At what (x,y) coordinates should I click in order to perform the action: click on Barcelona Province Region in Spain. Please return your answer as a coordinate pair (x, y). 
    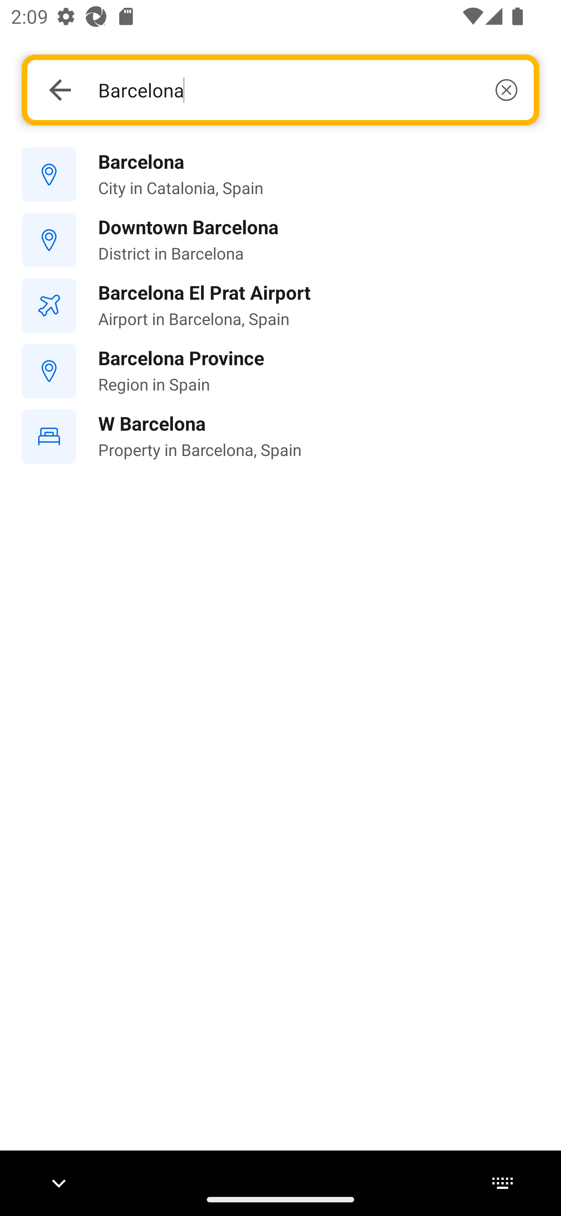
    Looking at the image, I should click on (280, 371).